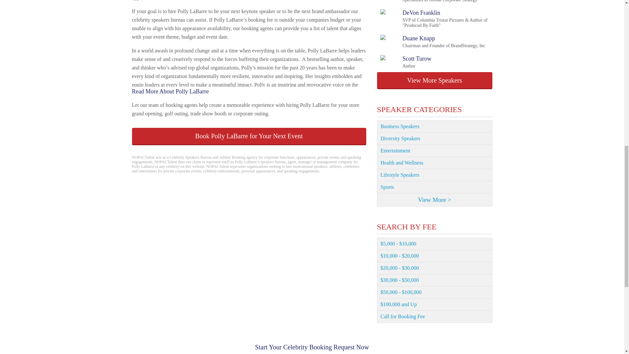 This screenshot has height=354, width=629. Describe the element at coordinates (432, 41) in the screenshot. I see `View More Speakers` at that location.